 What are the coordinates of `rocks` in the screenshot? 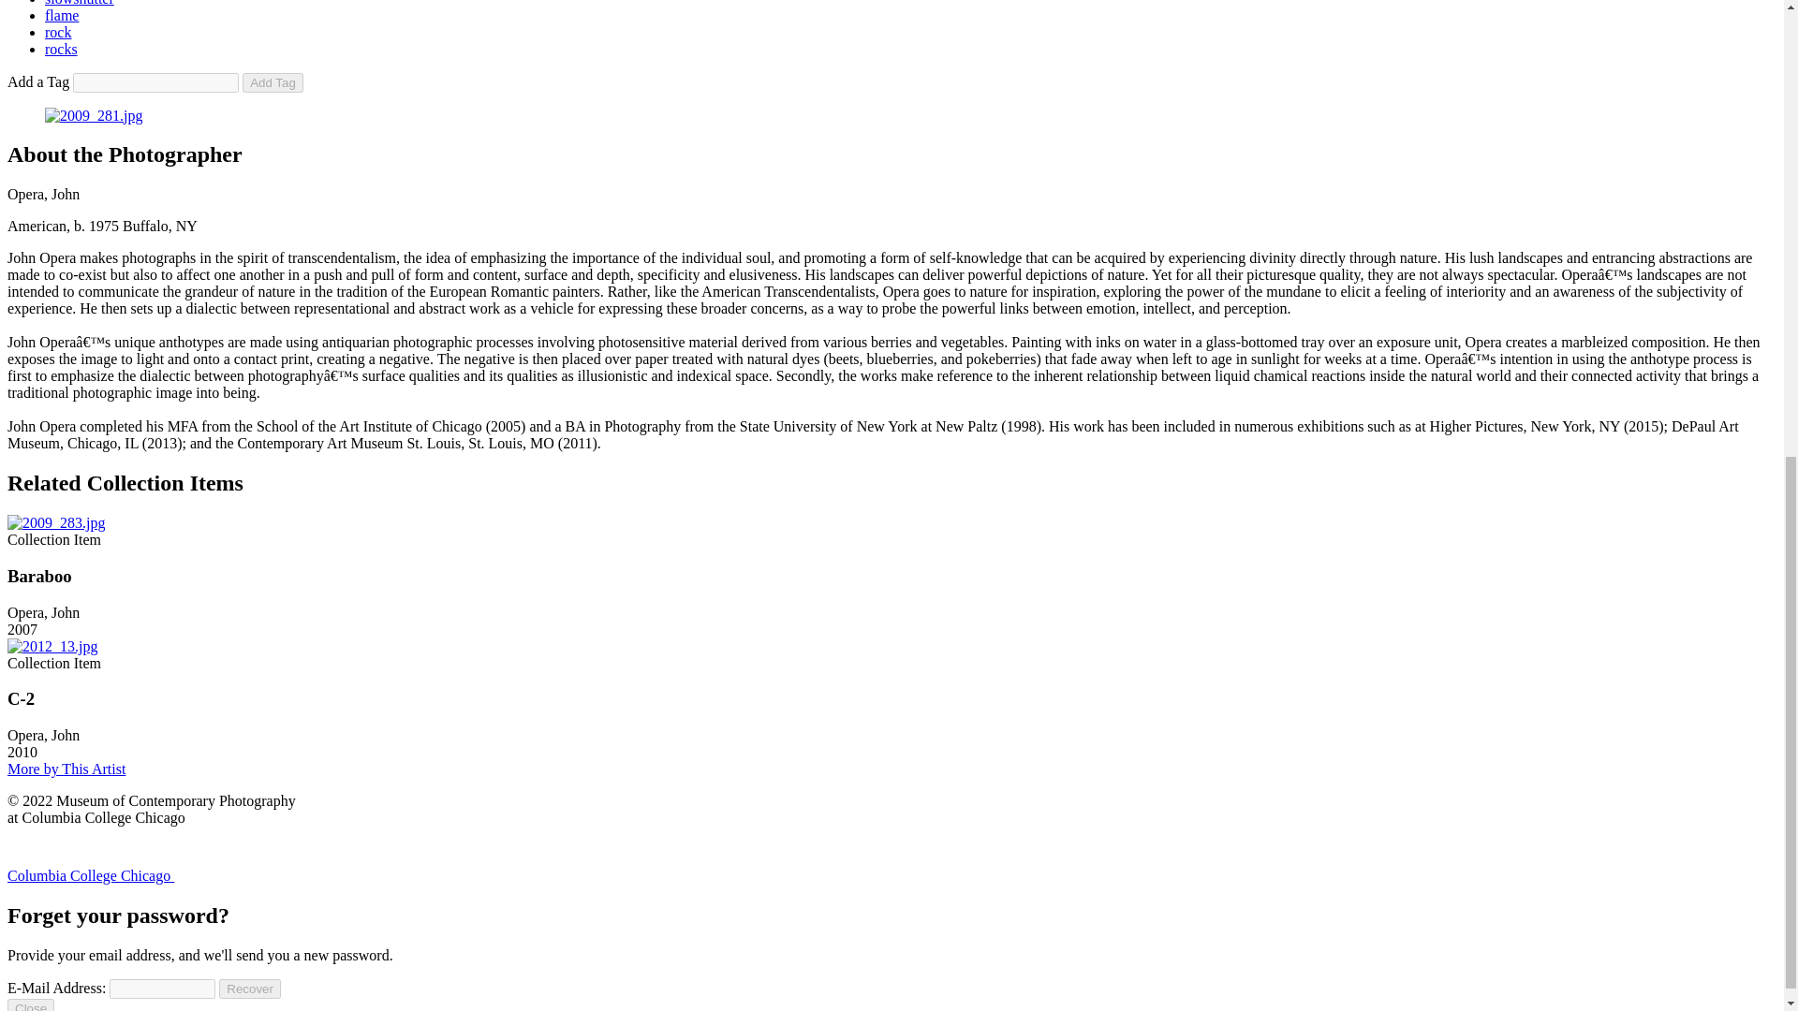 It's located at (61, 49).